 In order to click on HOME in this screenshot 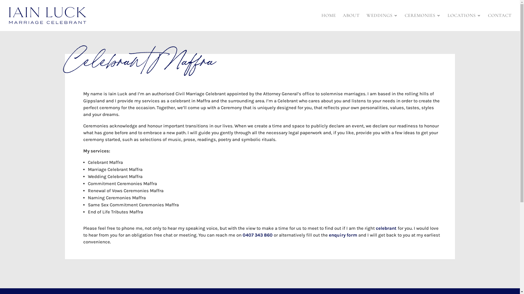, I will do `click(329, 22)`.